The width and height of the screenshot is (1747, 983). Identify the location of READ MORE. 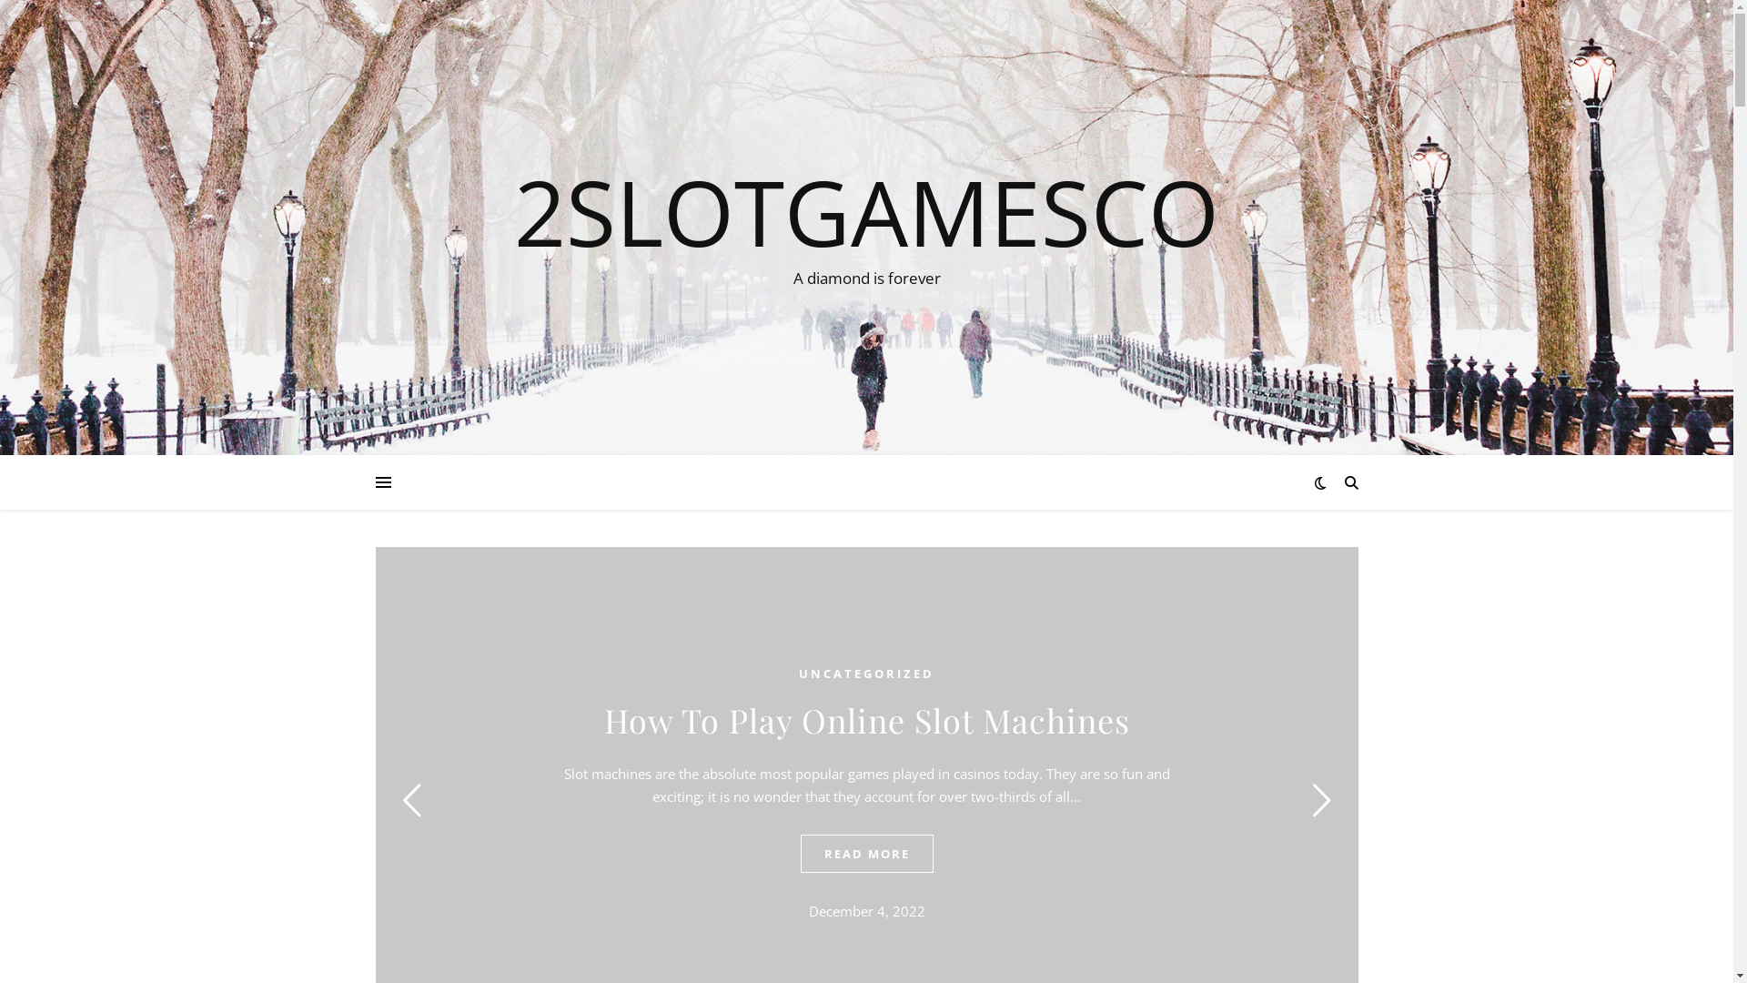
(867, 854).